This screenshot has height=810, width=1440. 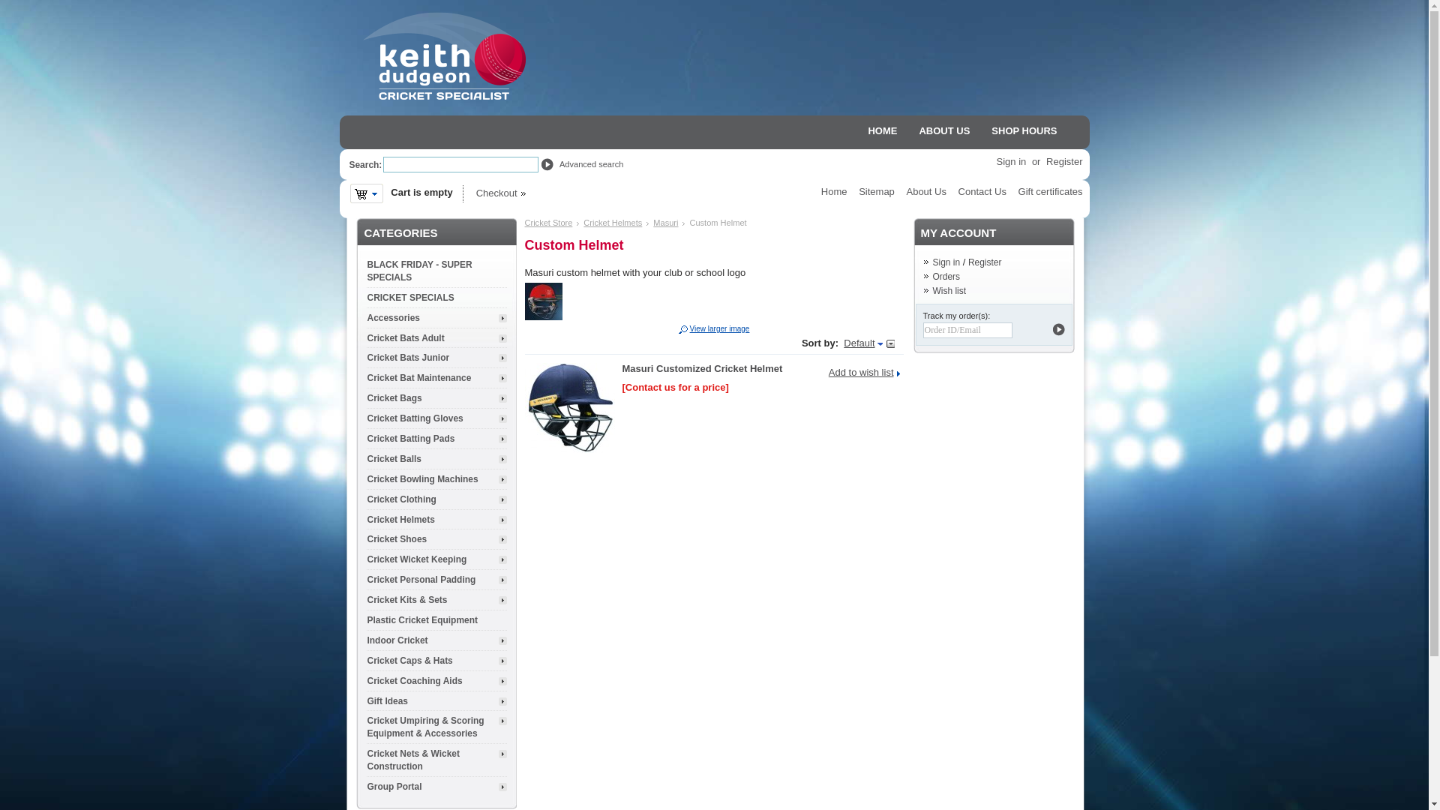 I want to click on Cricket Umpiring & Scoring Equipment & Accessories, so click(x=436, y=727).